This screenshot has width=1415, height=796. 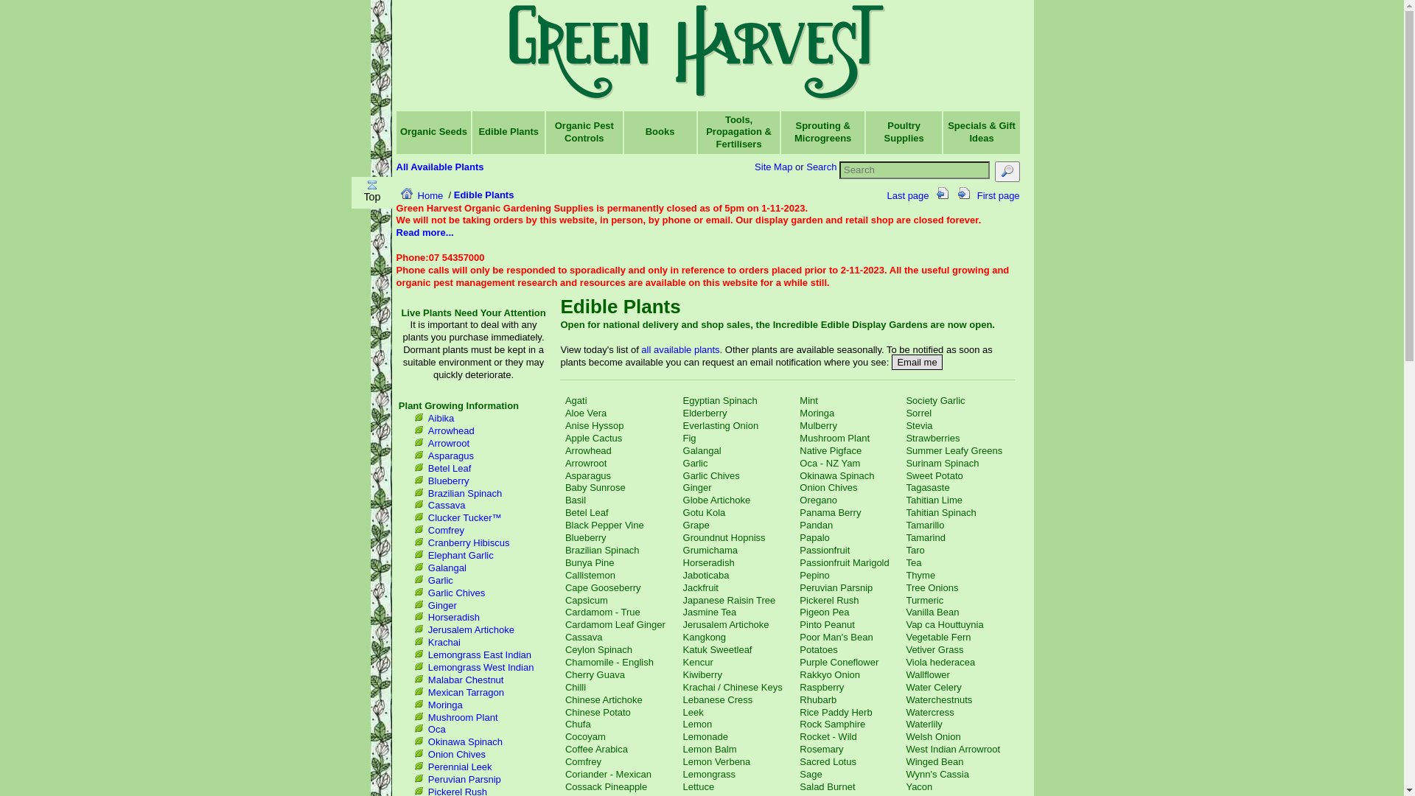 I want to click on Rosemary, so click(x=821, y=749).